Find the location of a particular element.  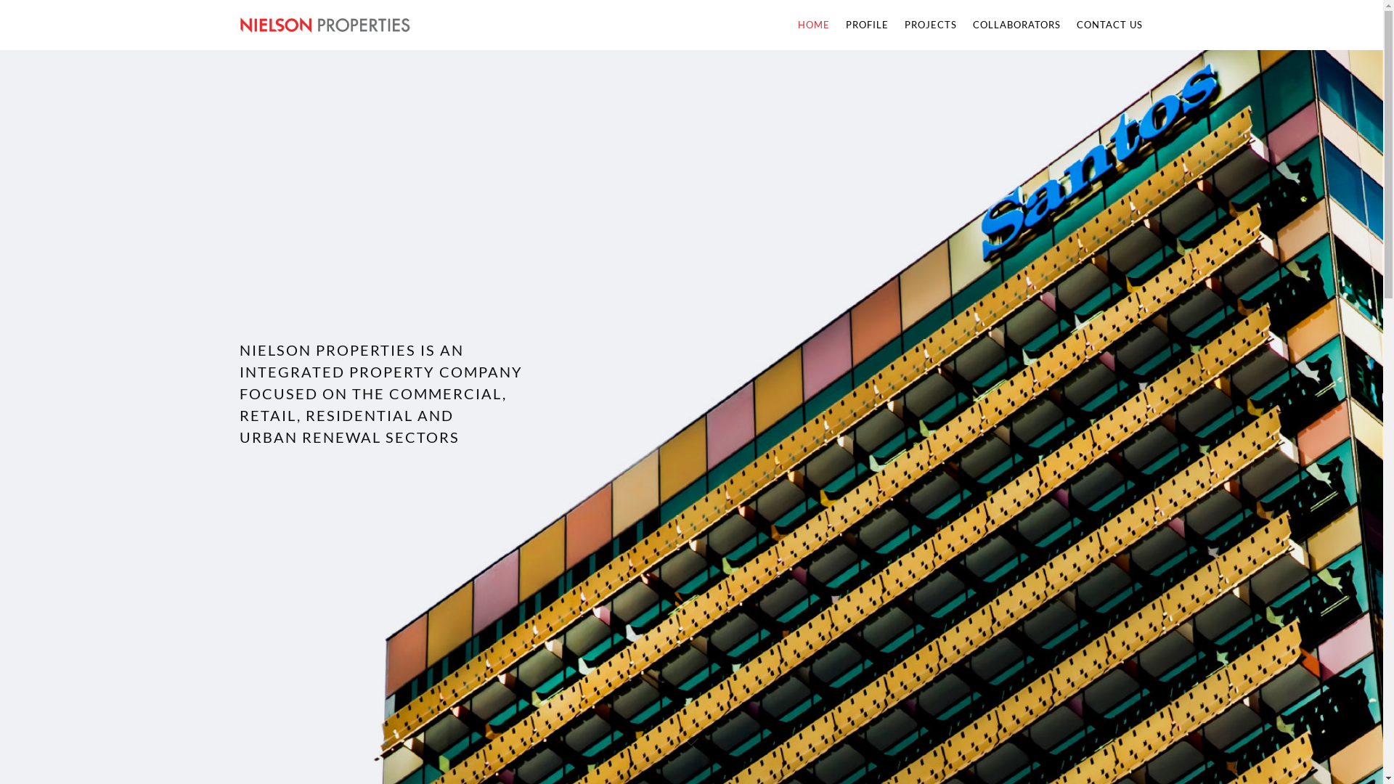

PROFILE is located at coordinates (867, 25).